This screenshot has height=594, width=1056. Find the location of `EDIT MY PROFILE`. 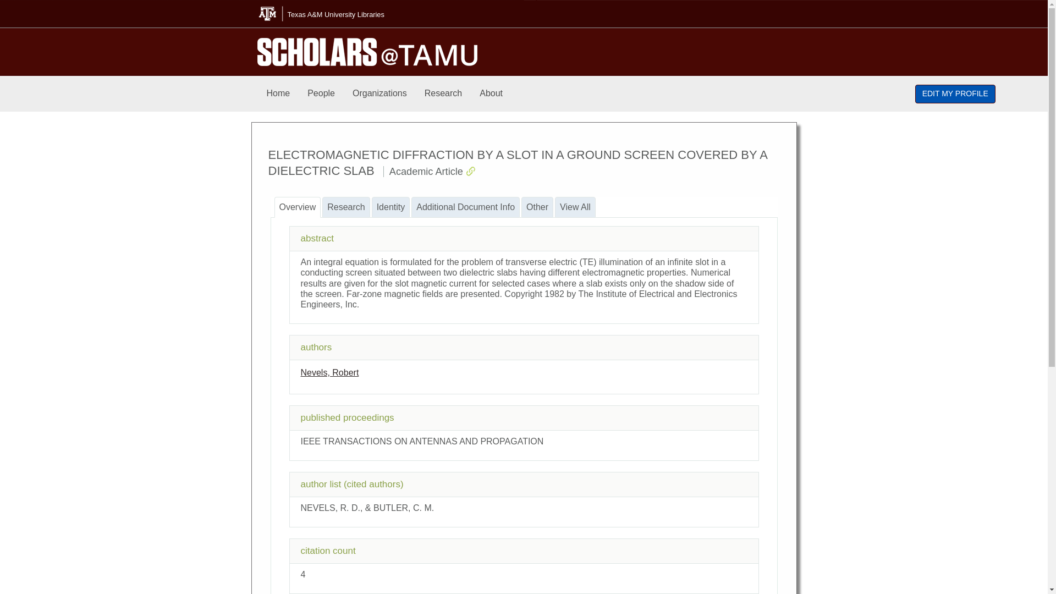

EDIT MY PROFILE is located at coordinates (955, 94).